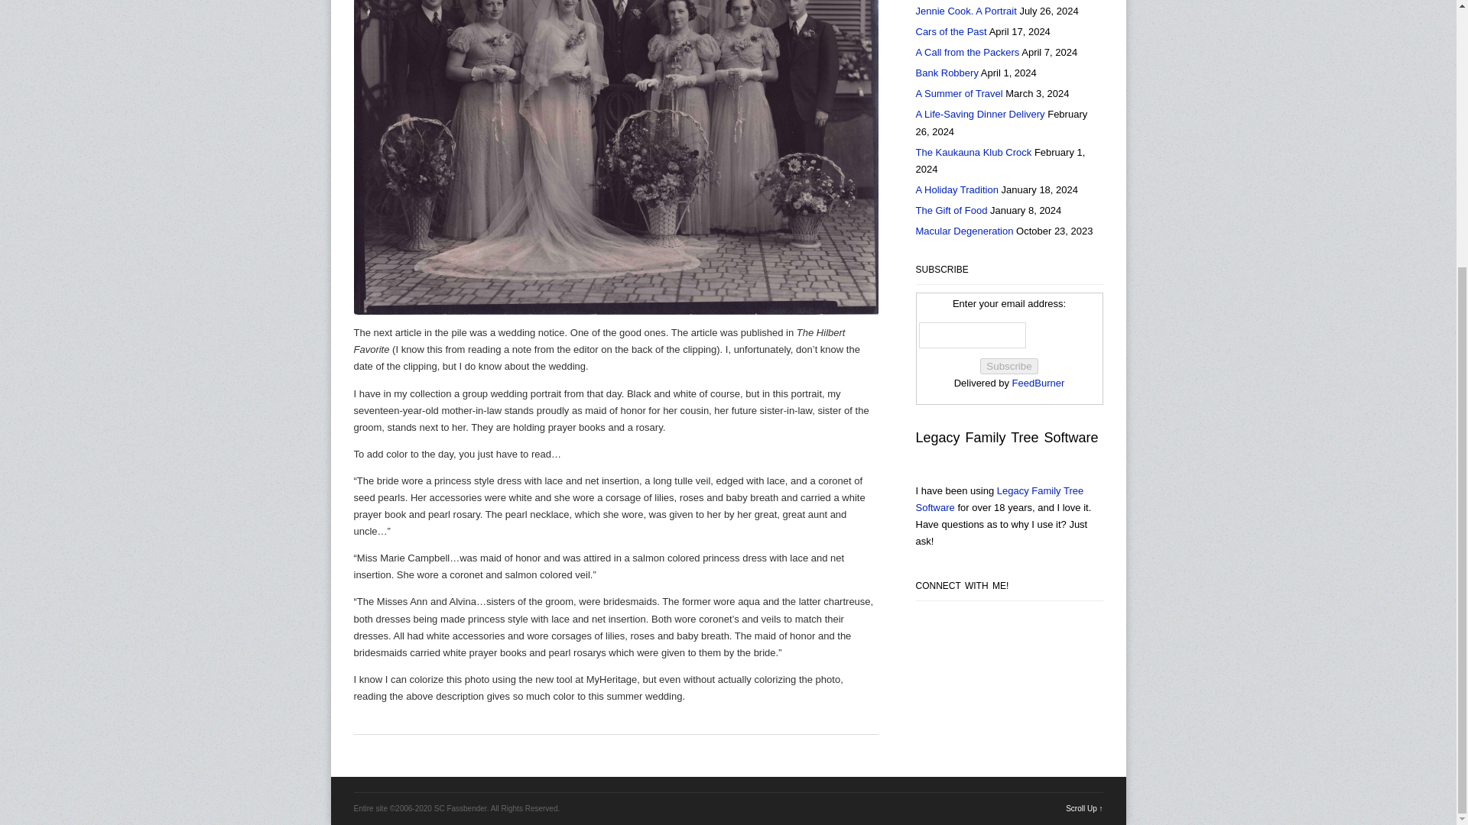  Describe the element at coordinates (968, 52) in the screenshot. I see `A Call from the Packers` at that location.